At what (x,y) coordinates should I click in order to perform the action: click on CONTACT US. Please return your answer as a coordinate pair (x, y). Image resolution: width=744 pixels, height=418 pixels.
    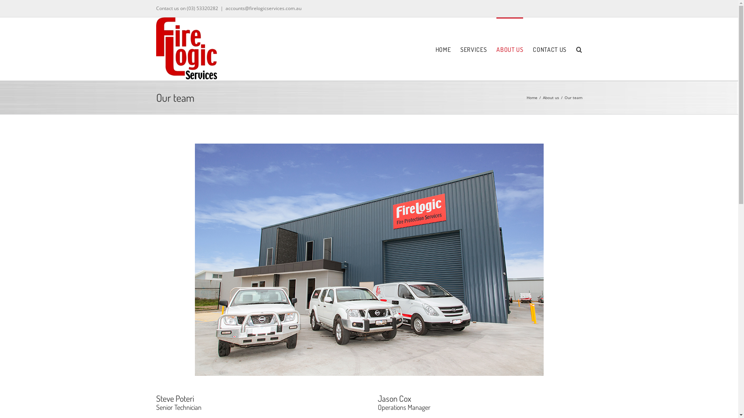
    Looking at the image, I should click on (549, 49).